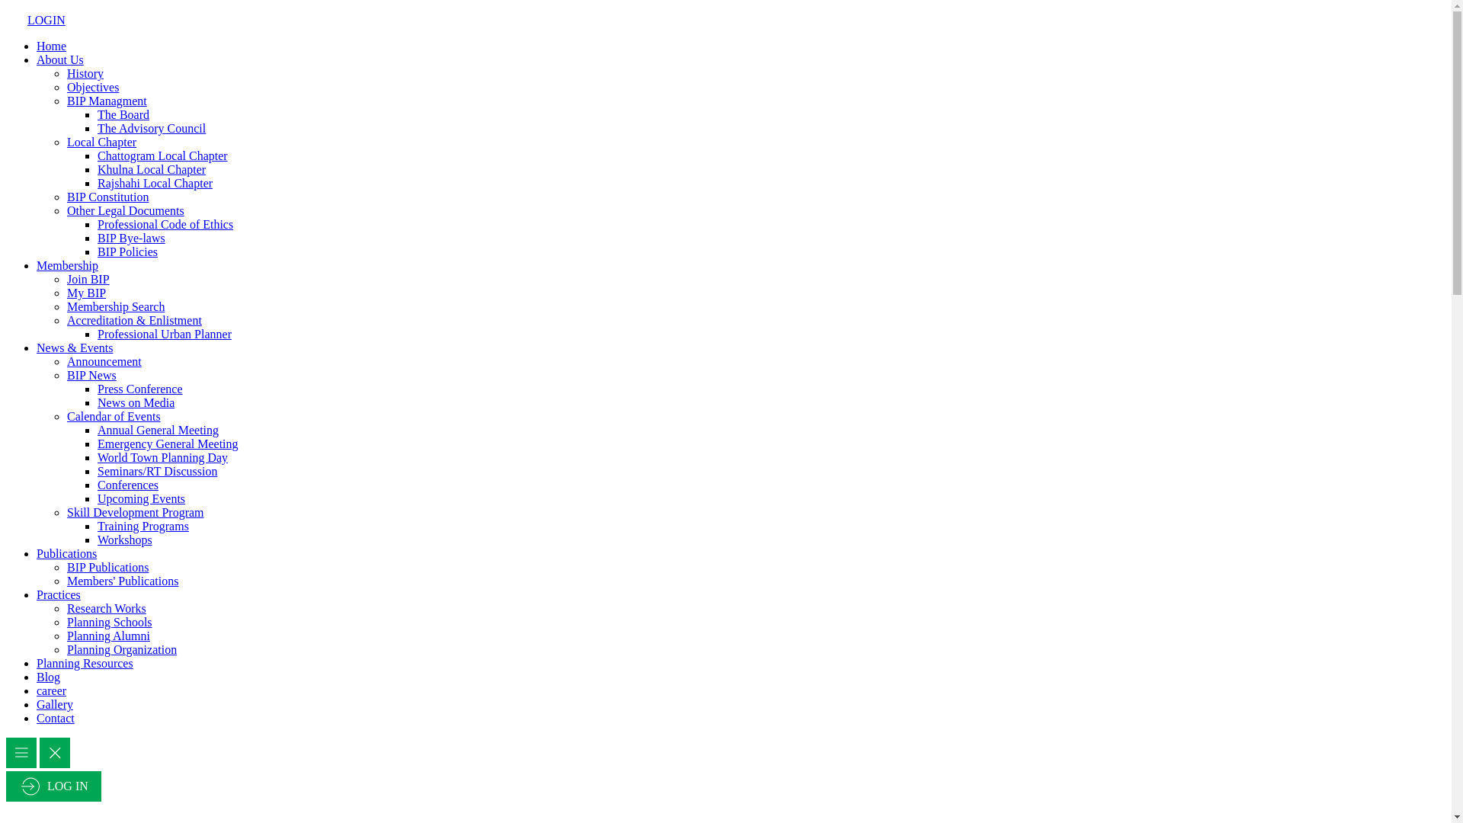  Describe the element at coordinates (143, 526) in the screenshot. I see `Training Programs` at that location.